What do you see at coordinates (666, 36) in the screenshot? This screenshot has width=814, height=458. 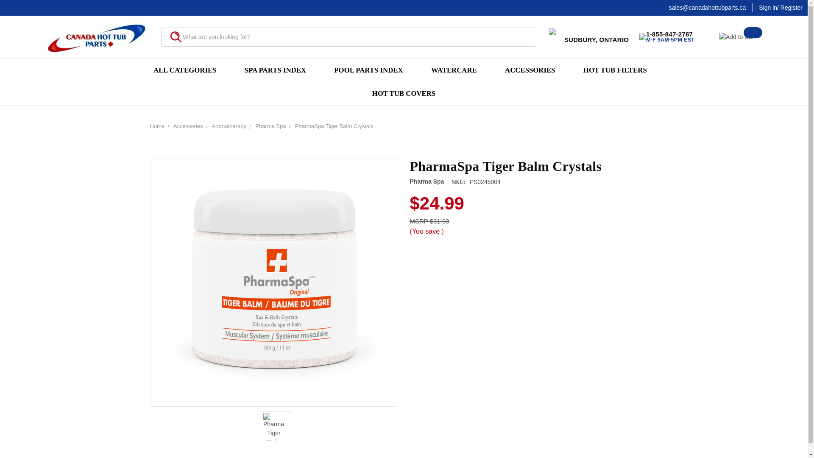 I see `SPA PARTS INDEX` at bounding box center [666, 36].